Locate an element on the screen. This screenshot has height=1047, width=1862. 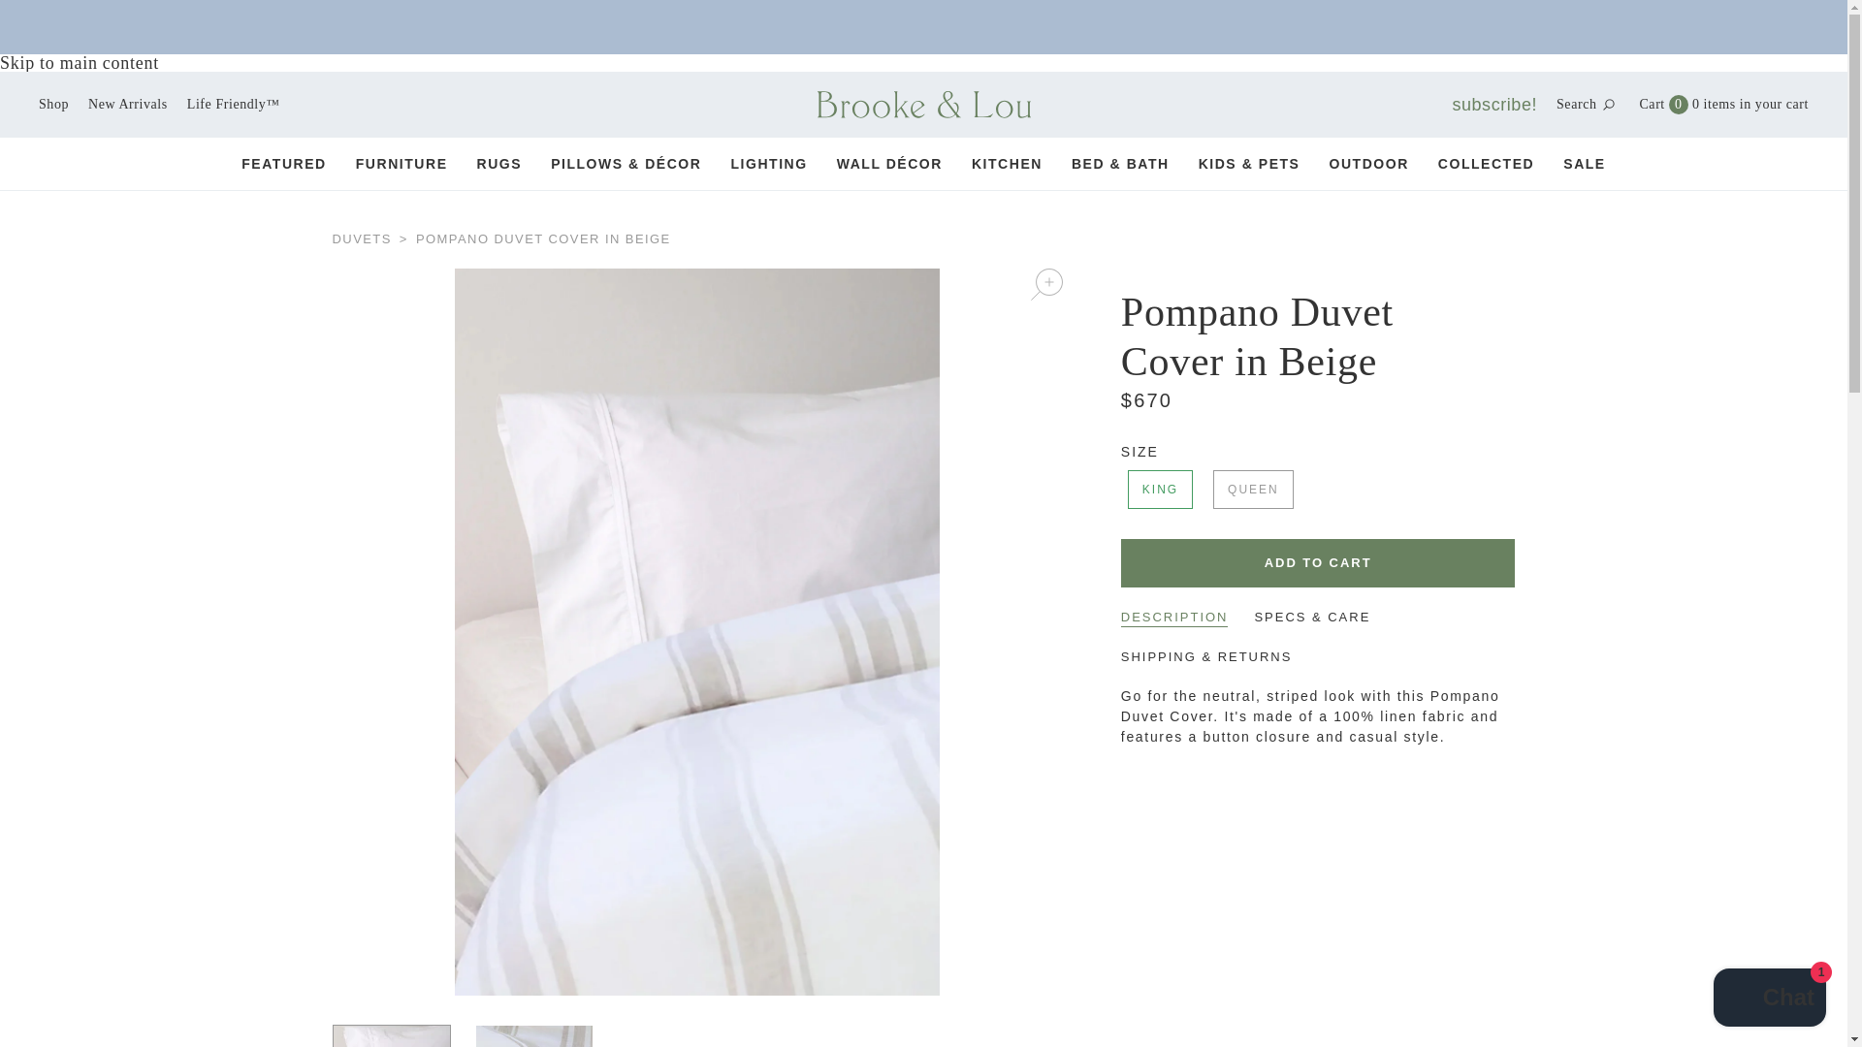
RUGS is located at coordinates (1662, 105).